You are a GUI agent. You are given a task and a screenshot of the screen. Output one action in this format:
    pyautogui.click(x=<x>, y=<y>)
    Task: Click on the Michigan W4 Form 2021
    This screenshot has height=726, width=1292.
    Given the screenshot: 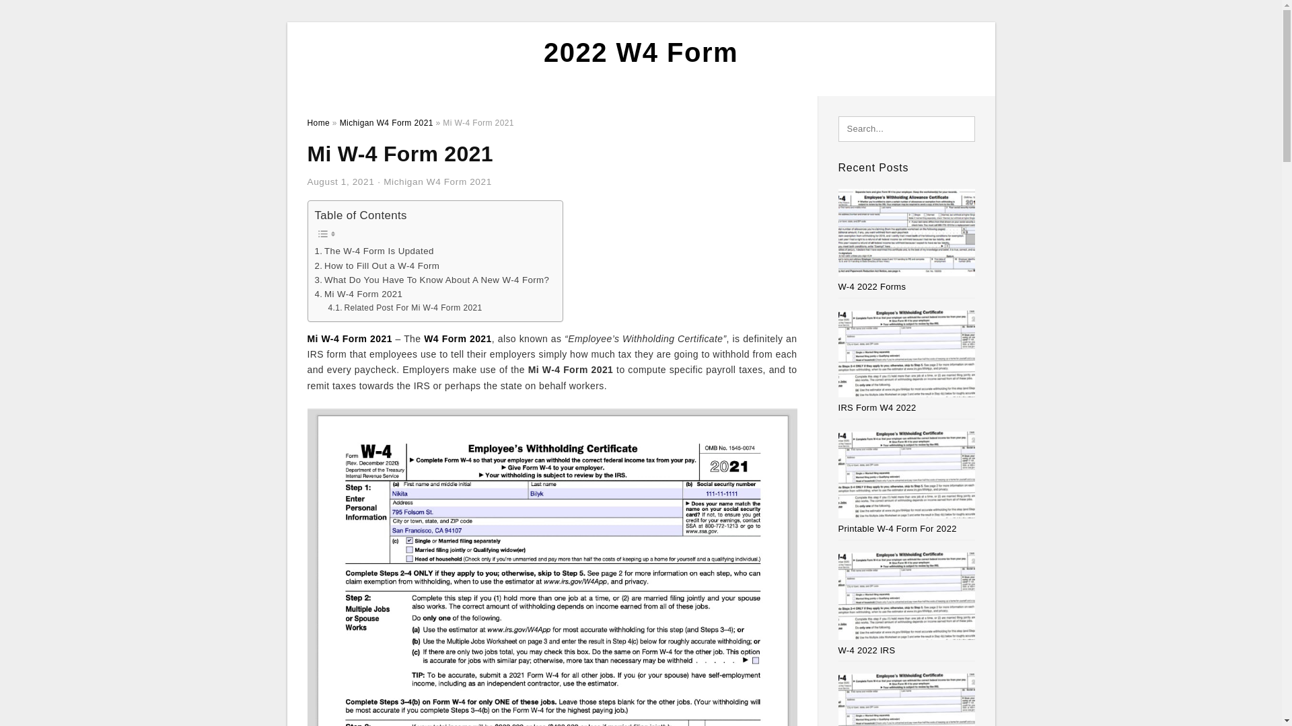 What is the action you would take?
    pyautogui.click(x=386, y=123)
    